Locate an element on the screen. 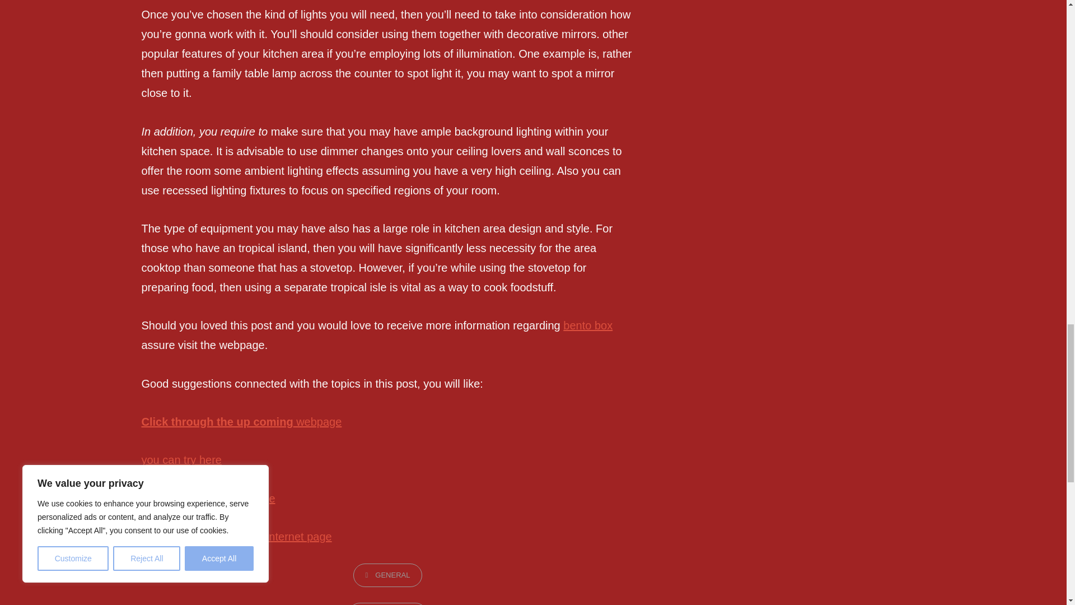 This screenshot has width=1075, height=605. you can try here is located at coordinates (181, 459).